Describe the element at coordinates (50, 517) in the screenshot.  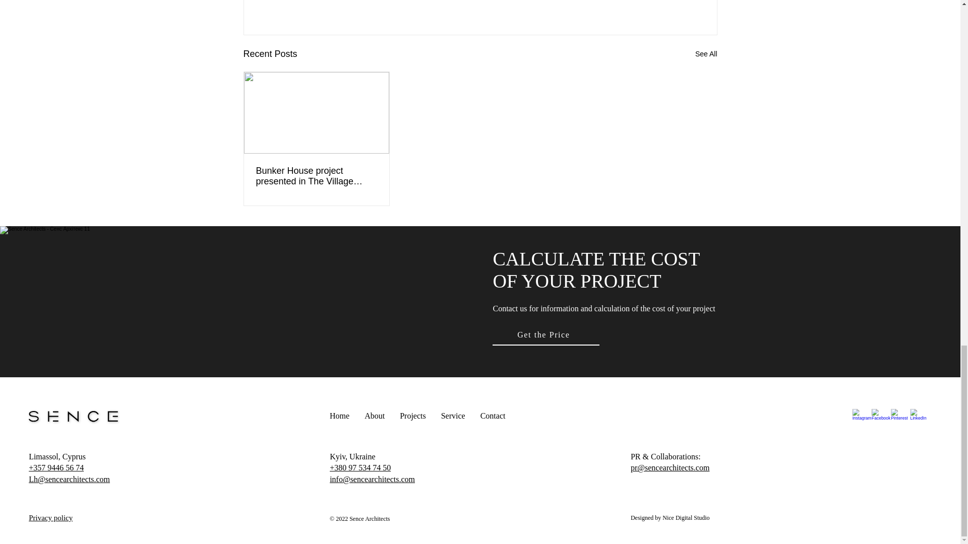
I see `Privacy policy` at that location.